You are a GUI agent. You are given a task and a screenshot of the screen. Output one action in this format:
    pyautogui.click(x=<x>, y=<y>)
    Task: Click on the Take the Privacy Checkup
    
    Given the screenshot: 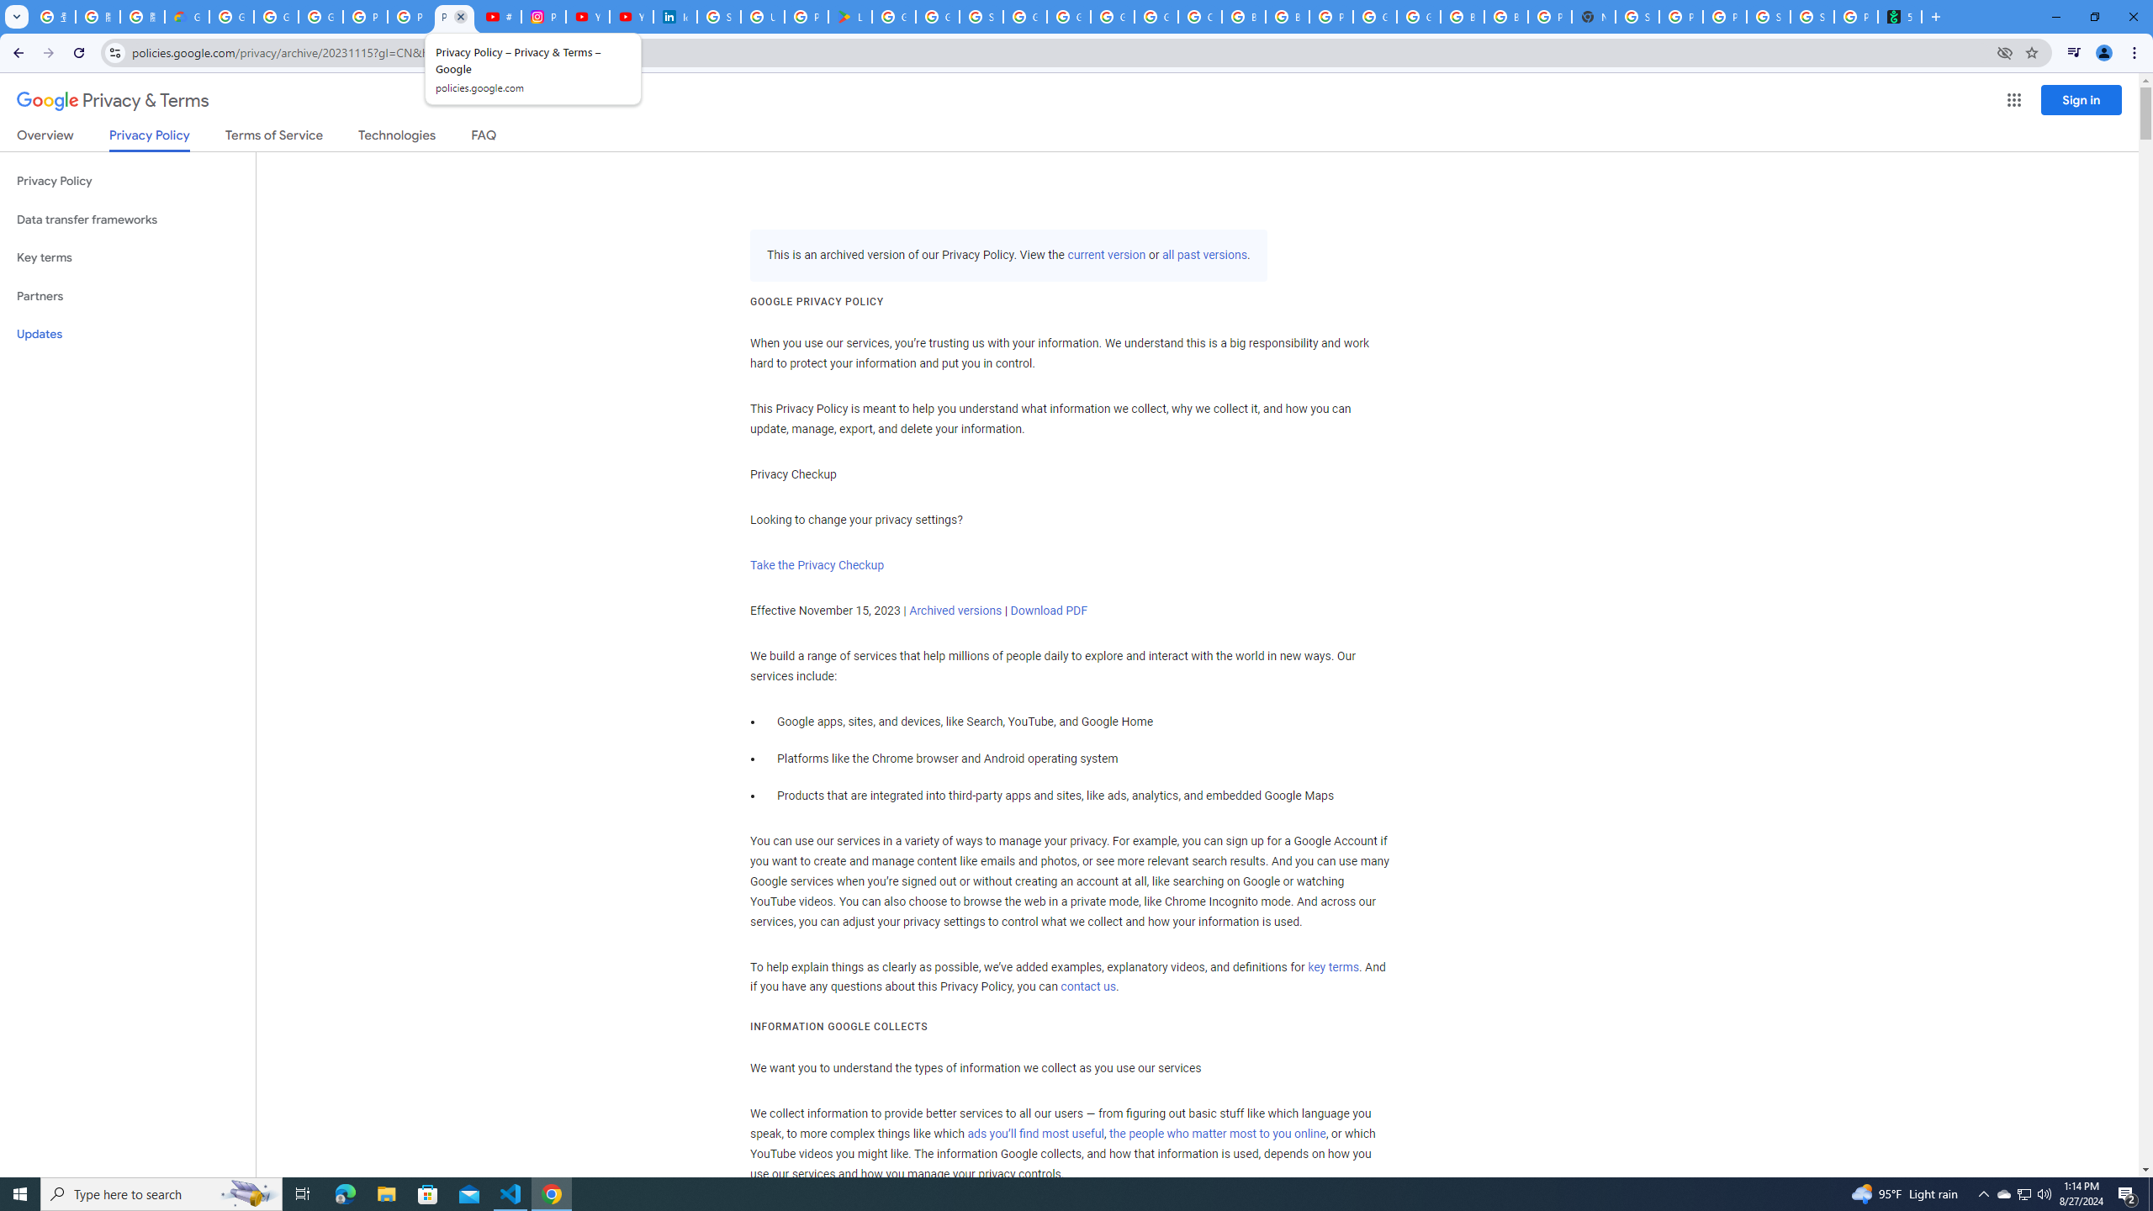 What is the action you would take?
    pyautogui.click(x=817, y=565)
    